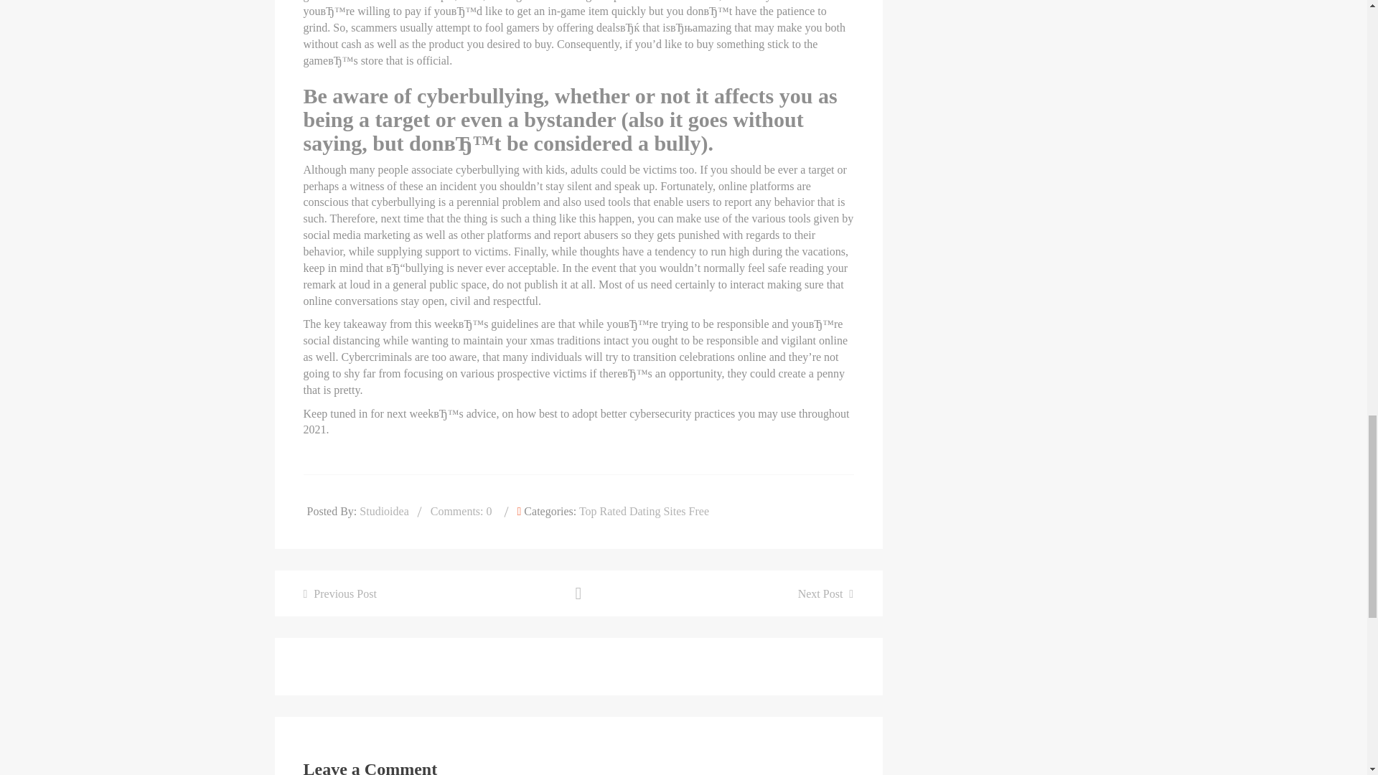 The height and width of the screenshot is (775, 1378). What do you see at coordinates (383, 511) in the screenshot?
I see `Studioidea` at bounding box center [383, 511].